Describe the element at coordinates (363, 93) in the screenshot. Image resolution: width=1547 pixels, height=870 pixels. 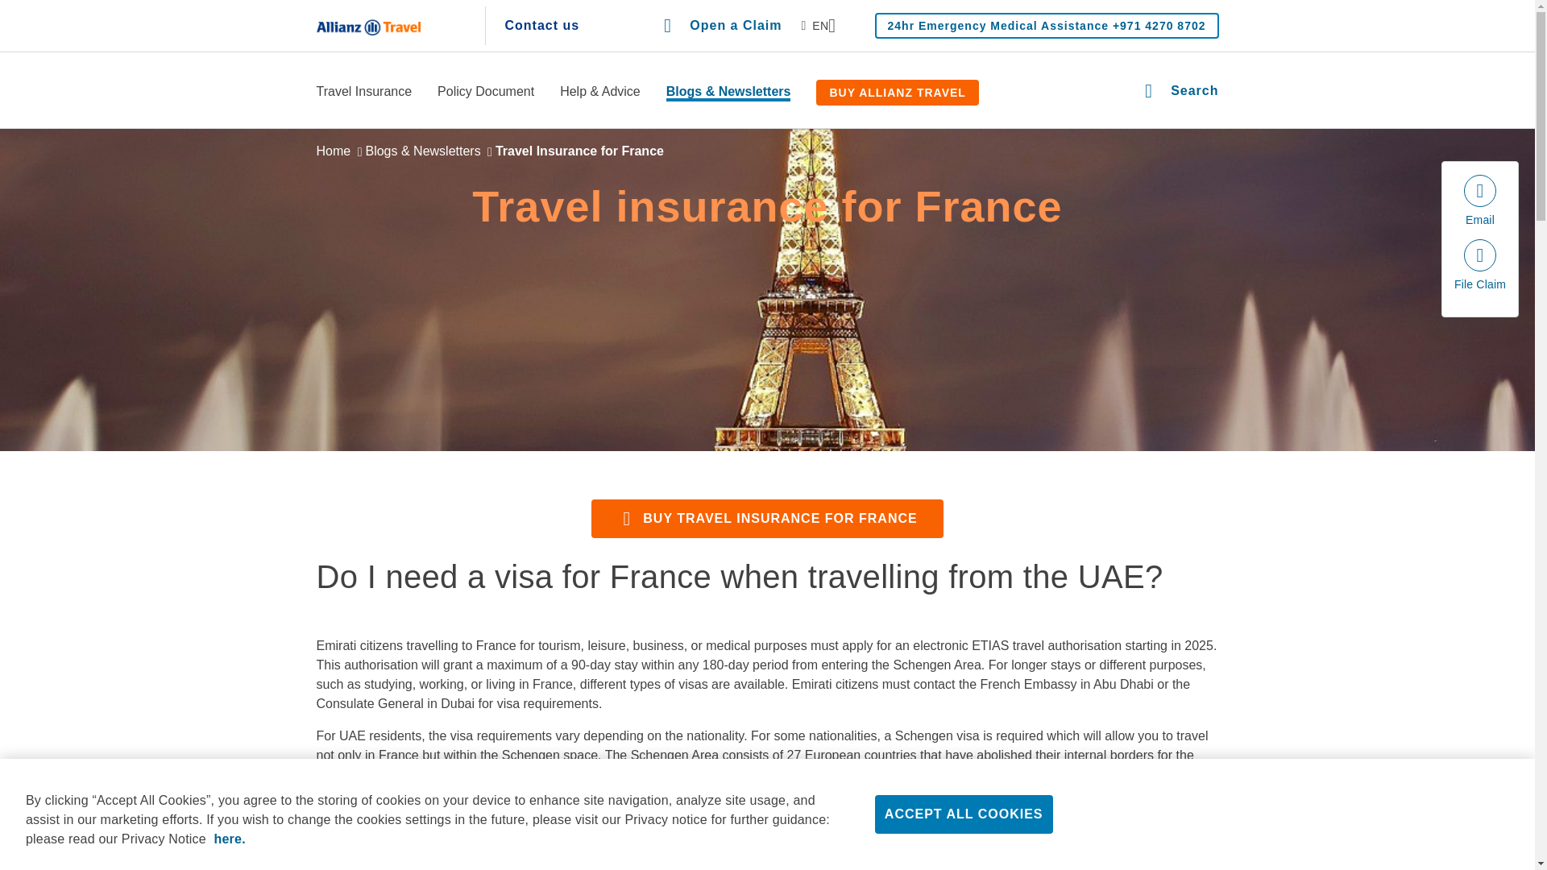
I see `Travel Insurance` at that location.